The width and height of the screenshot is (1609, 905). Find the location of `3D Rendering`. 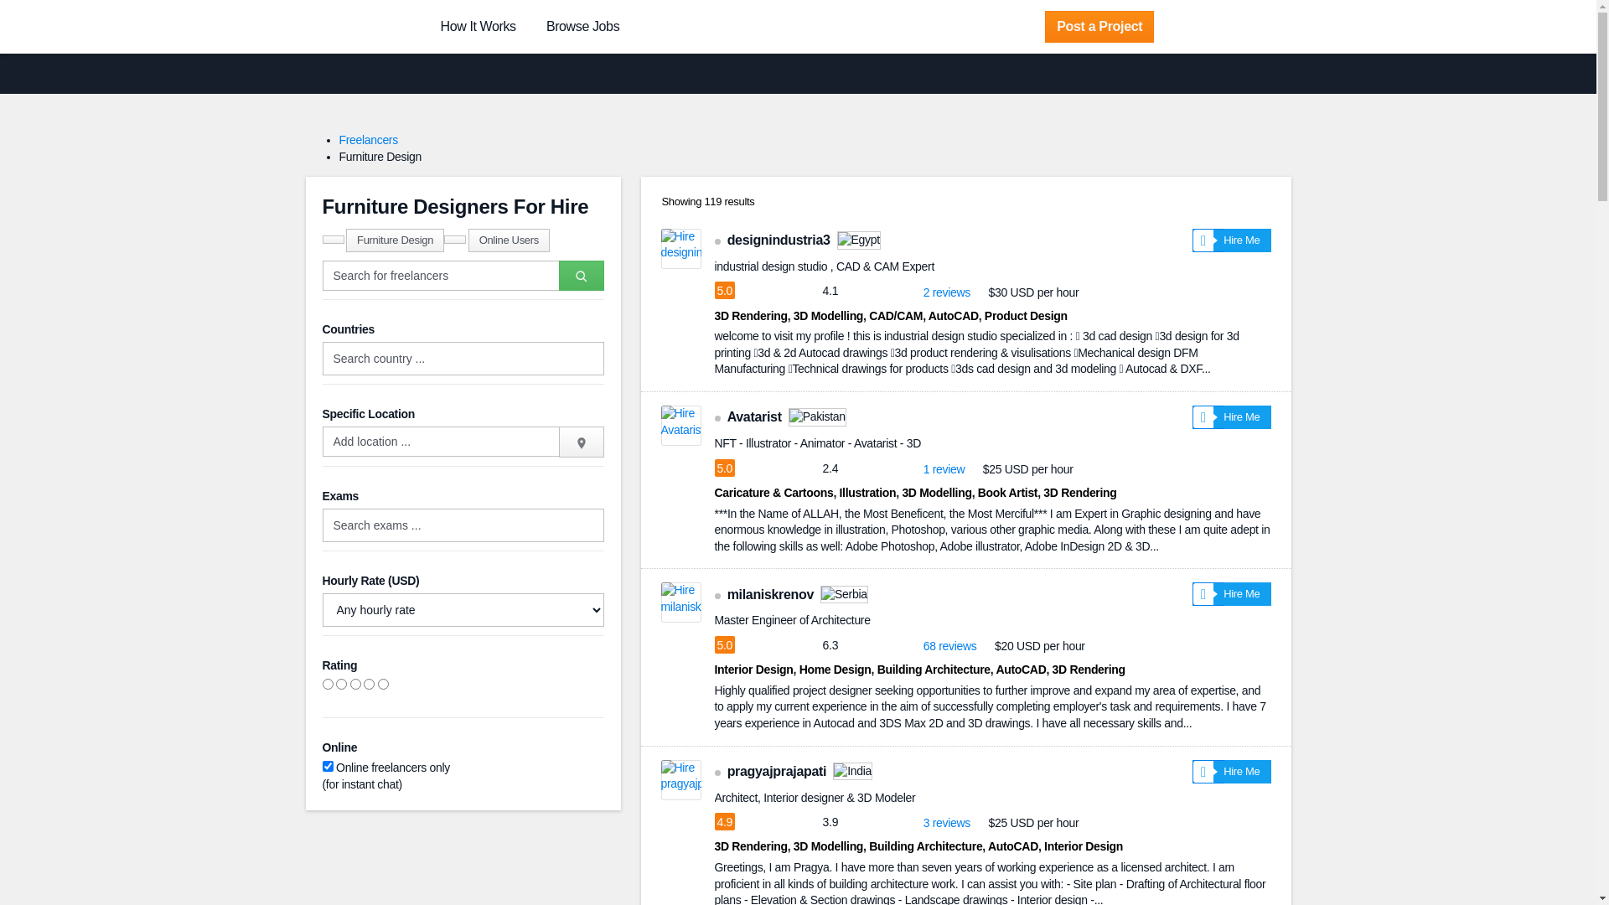

3D Rendering is located at coordinates (1089, 670).